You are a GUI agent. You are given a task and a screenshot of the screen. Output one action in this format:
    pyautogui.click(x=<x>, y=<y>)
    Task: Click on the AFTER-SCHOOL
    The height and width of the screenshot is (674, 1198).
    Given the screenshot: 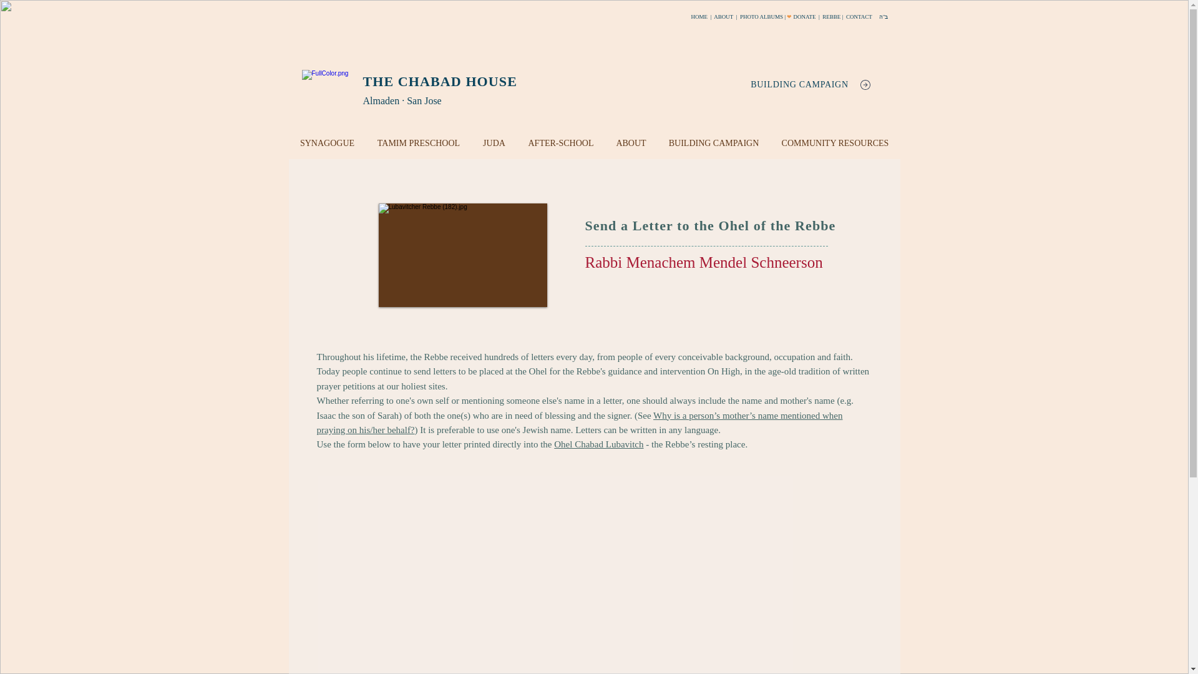 What is the action you would take?
    pyautogui.click(x=560, y=144)
    